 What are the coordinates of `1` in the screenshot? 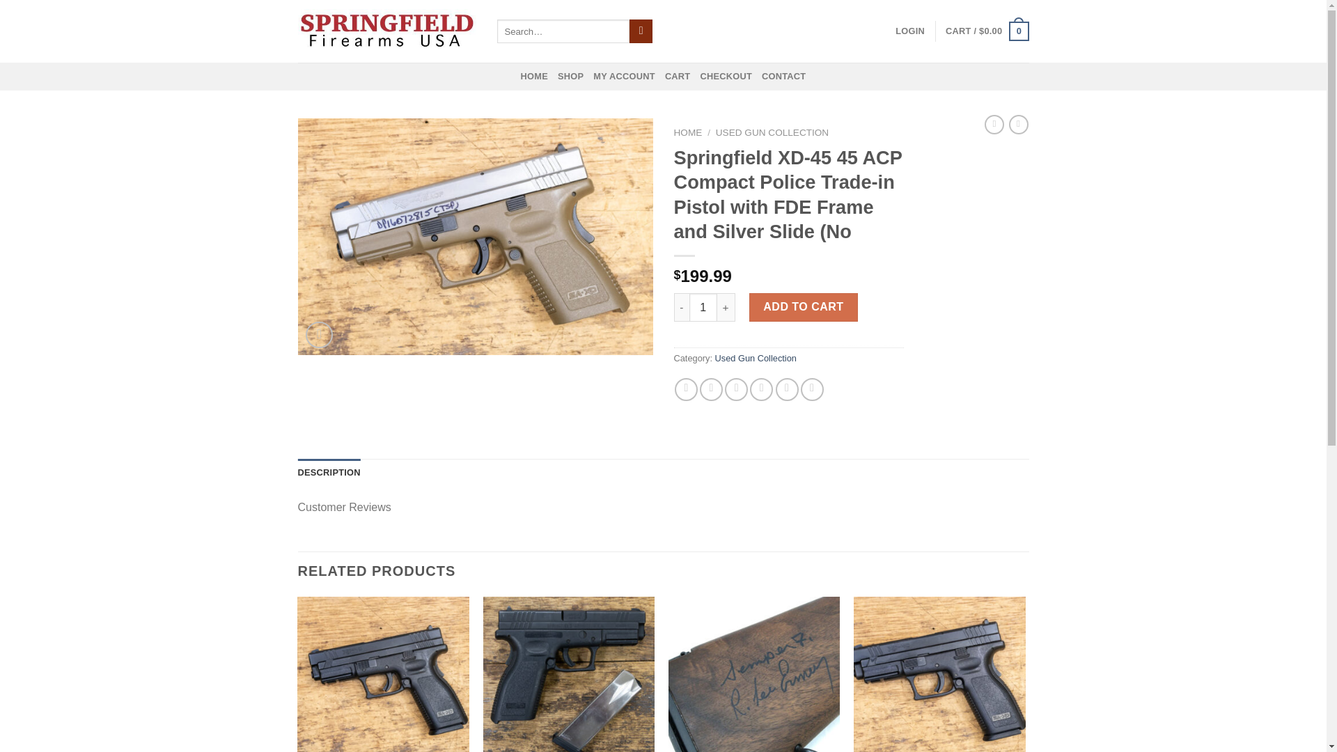 It's located at (703, 307).